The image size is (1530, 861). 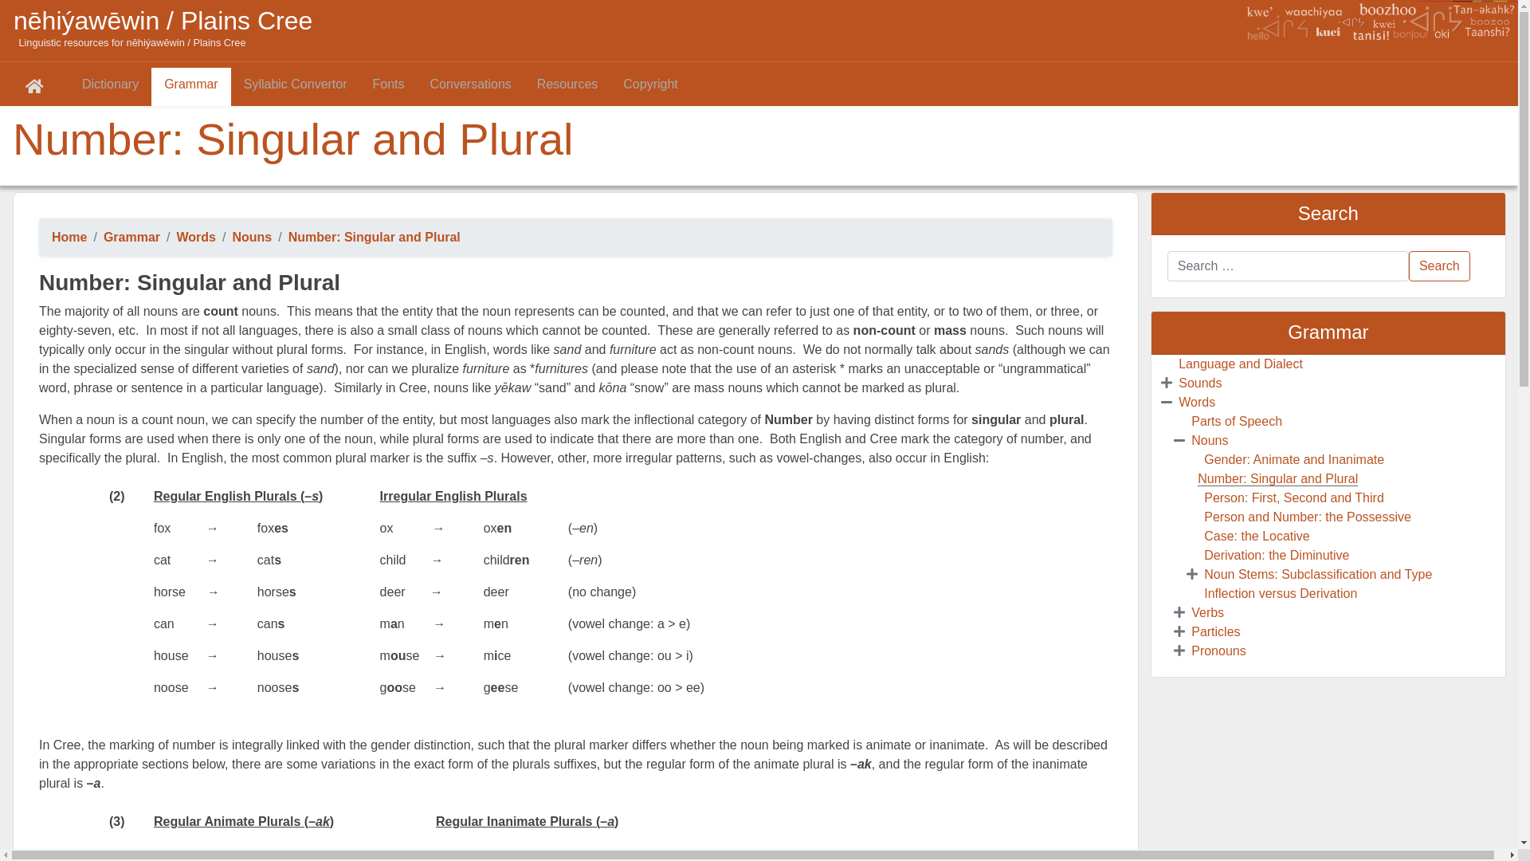 I want to click on Person: First, Second and Third, so click(x=1294, y=497).